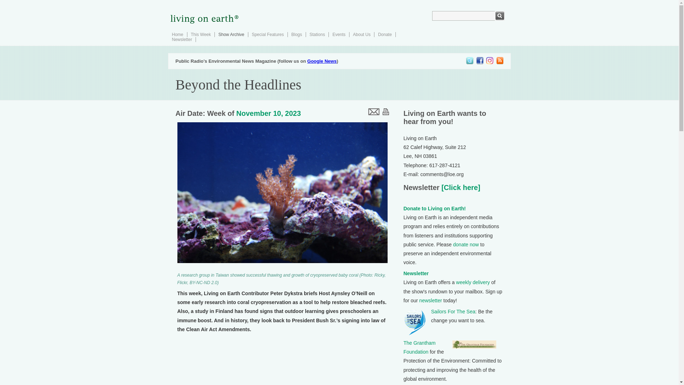  Describe the element at coordinates (177, 34) in the screenshot. I see `Home` at that location.